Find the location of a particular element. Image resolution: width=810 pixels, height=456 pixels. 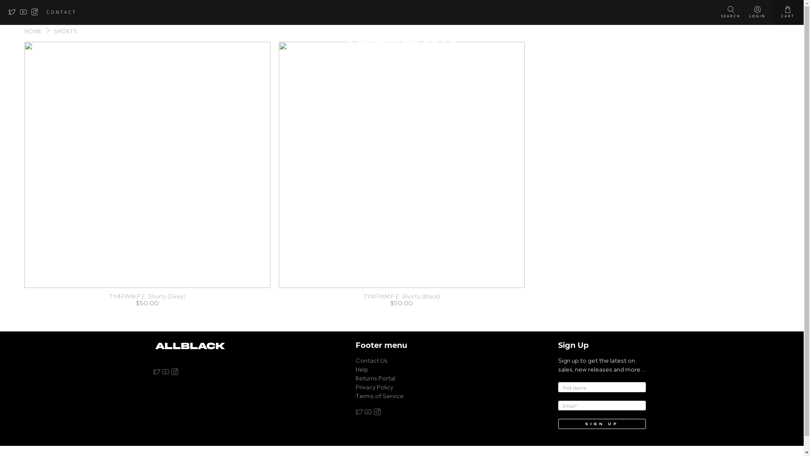

LOGIN is located at coordinates (758, 13).